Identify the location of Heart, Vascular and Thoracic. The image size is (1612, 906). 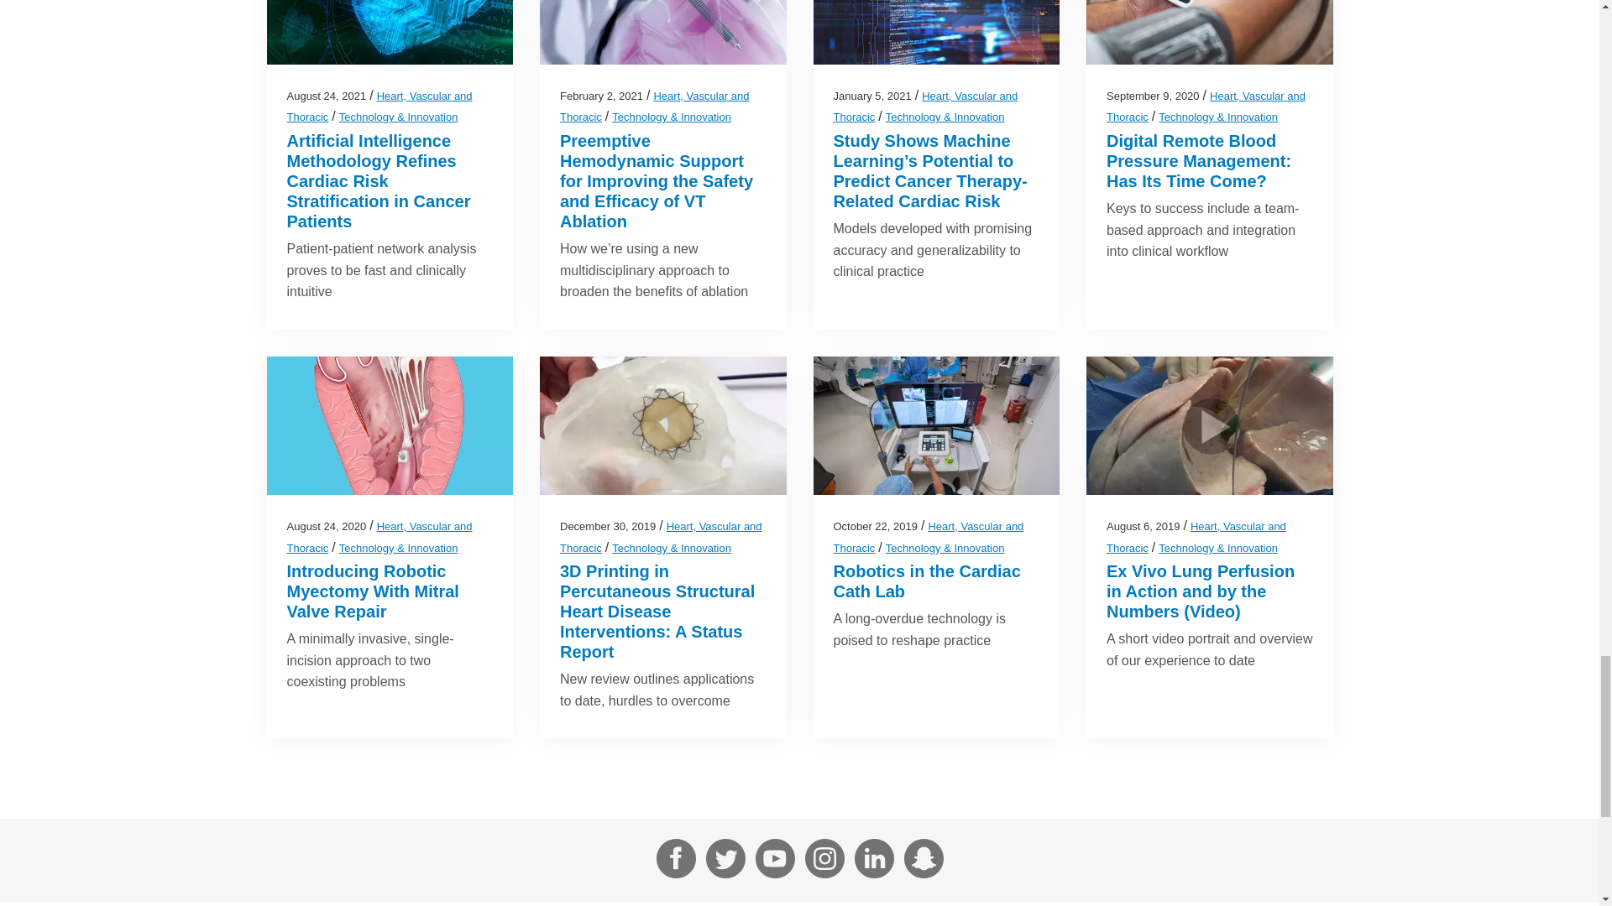
(654, 106).